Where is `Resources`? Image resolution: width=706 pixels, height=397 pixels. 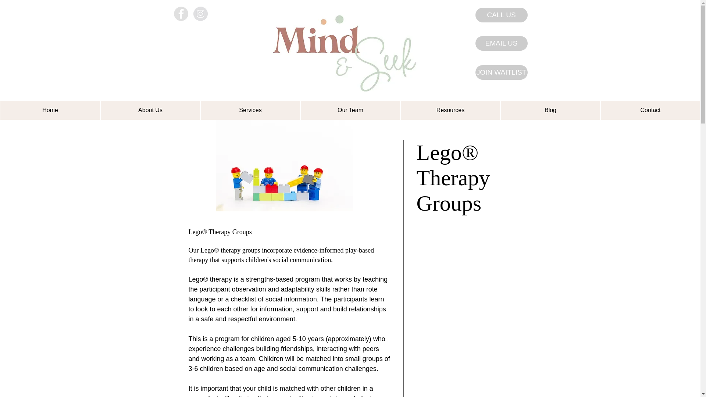
Resources is located at coordinates (450, 110).